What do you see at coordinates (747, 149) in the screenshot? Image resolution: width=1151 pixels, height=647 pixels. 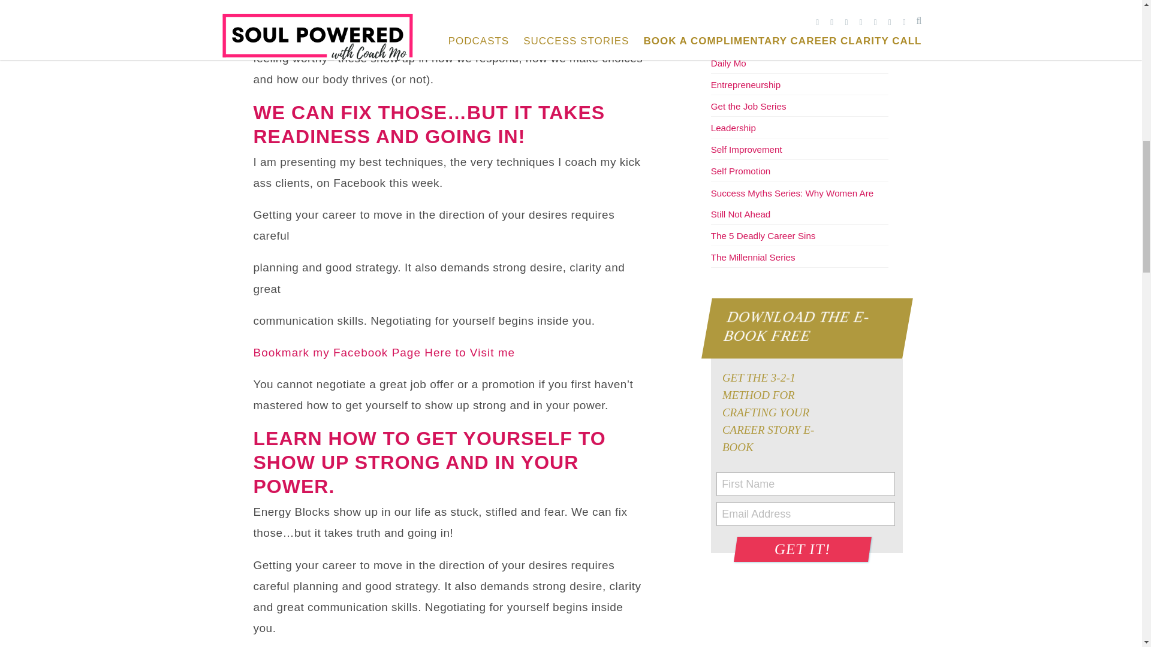 I see `Self Improvement` at bounding box center [747, 149].